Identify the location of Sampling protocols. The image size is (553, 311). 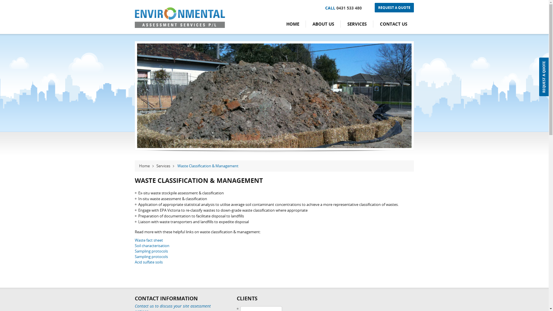
(151, 257).